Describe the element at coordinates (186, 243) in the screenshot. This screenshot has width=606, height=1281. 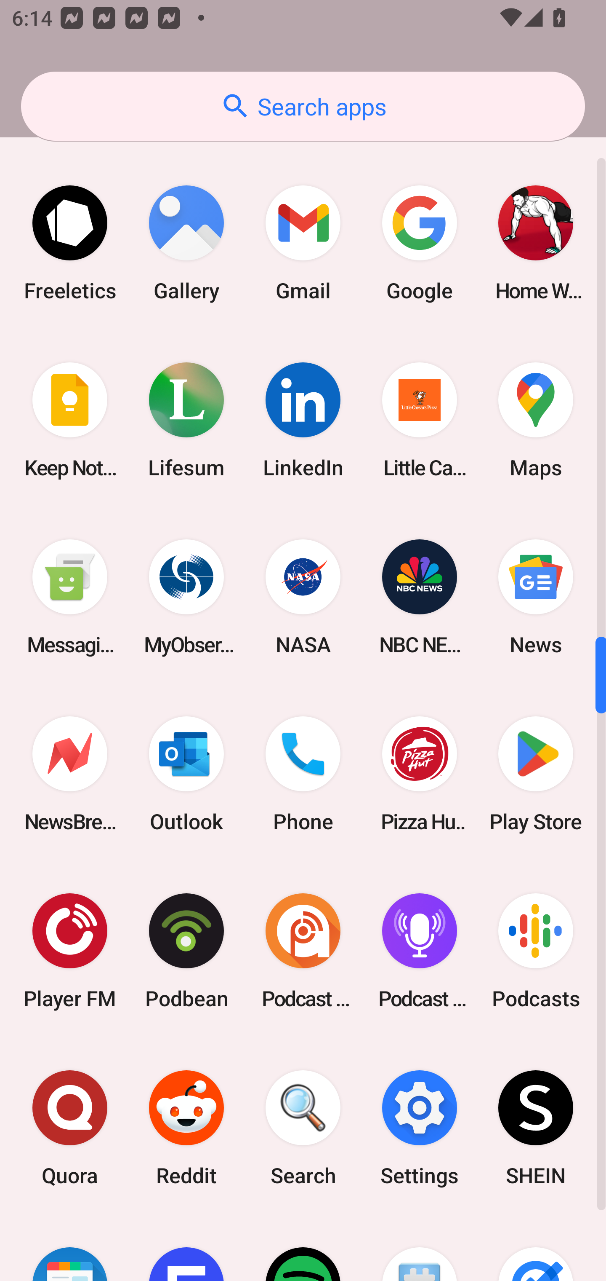
I see `Gallery` at that location.